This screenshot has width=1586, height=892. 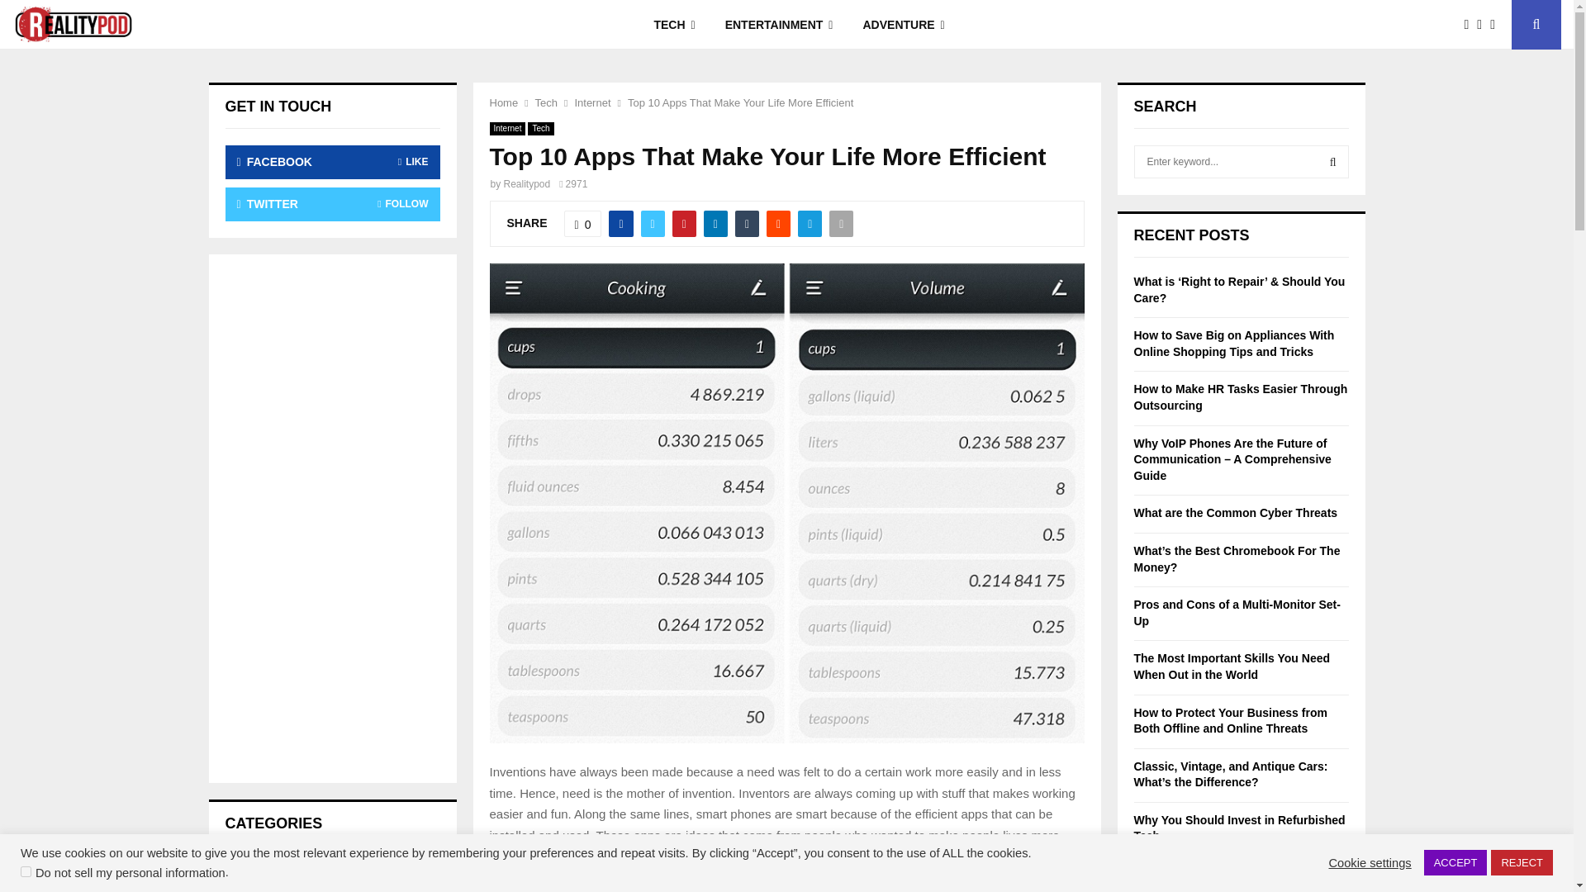 What do you see at coordinates (527, 184) in the screenshot?
I see `Realitypod` at bounding box center [527, 184].